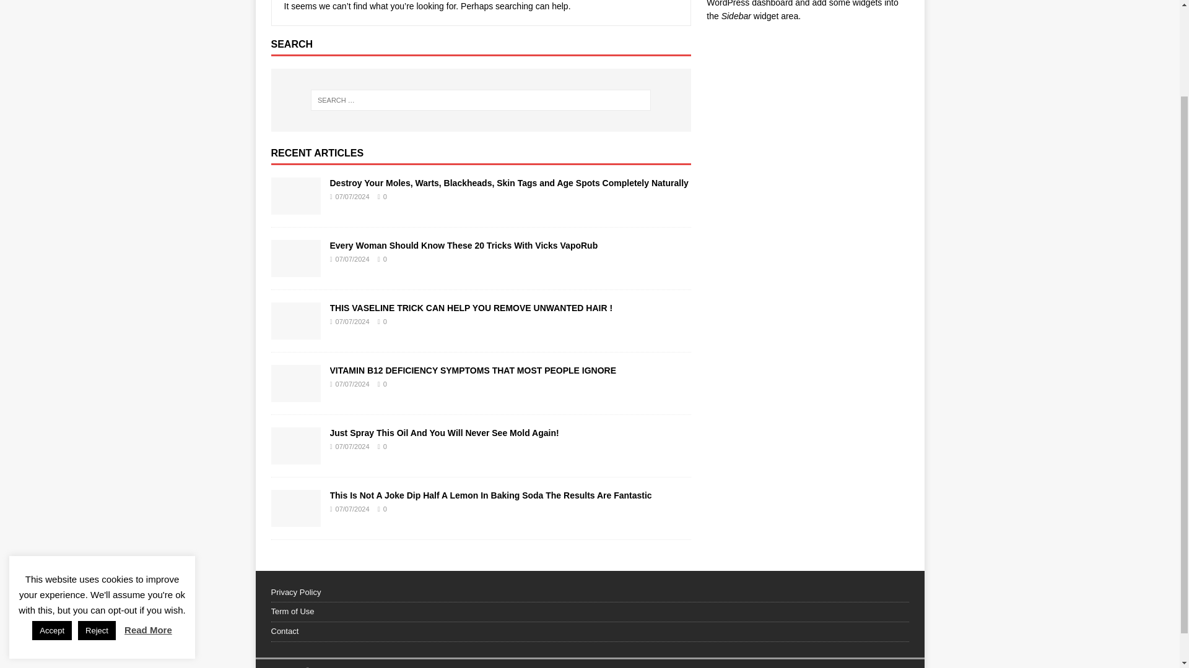  What do you see at coordinates (385, 508) in the screenshot?
I see `0` at bounding box center [385, 508].